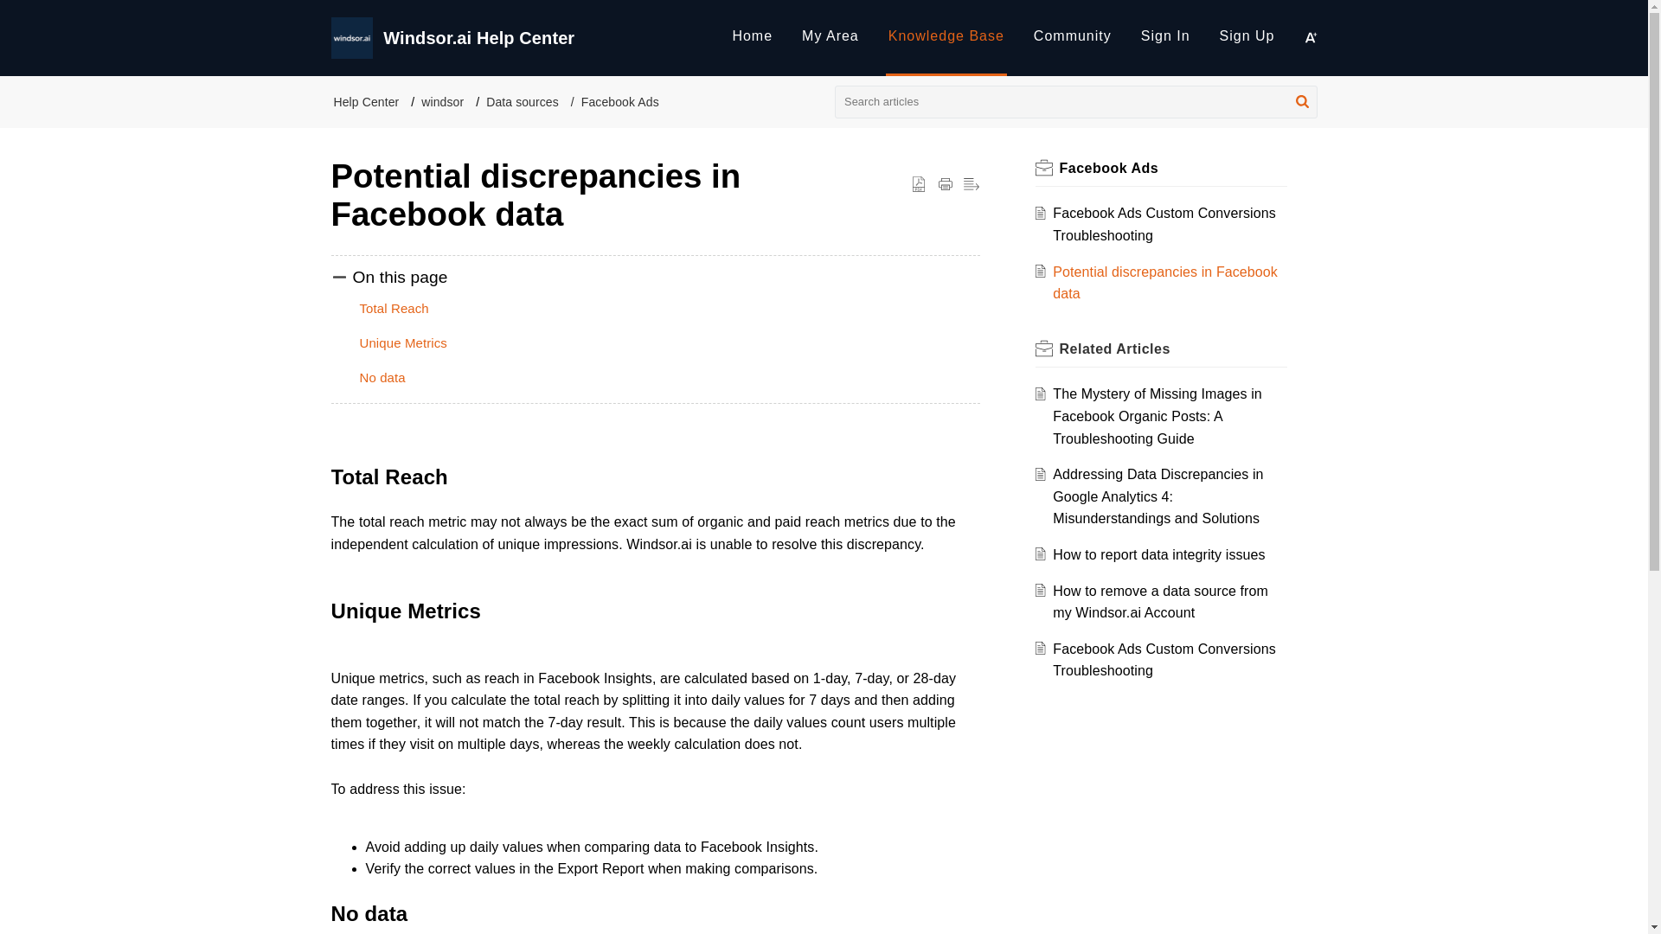 This screenshot has width=1661, height=934. I want to click on Sign Up, so click(1247, 35).